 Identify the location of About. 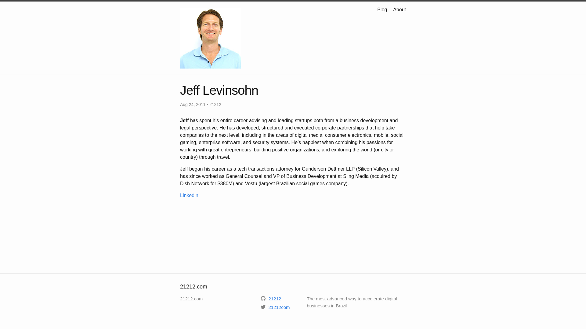
(400, 10).